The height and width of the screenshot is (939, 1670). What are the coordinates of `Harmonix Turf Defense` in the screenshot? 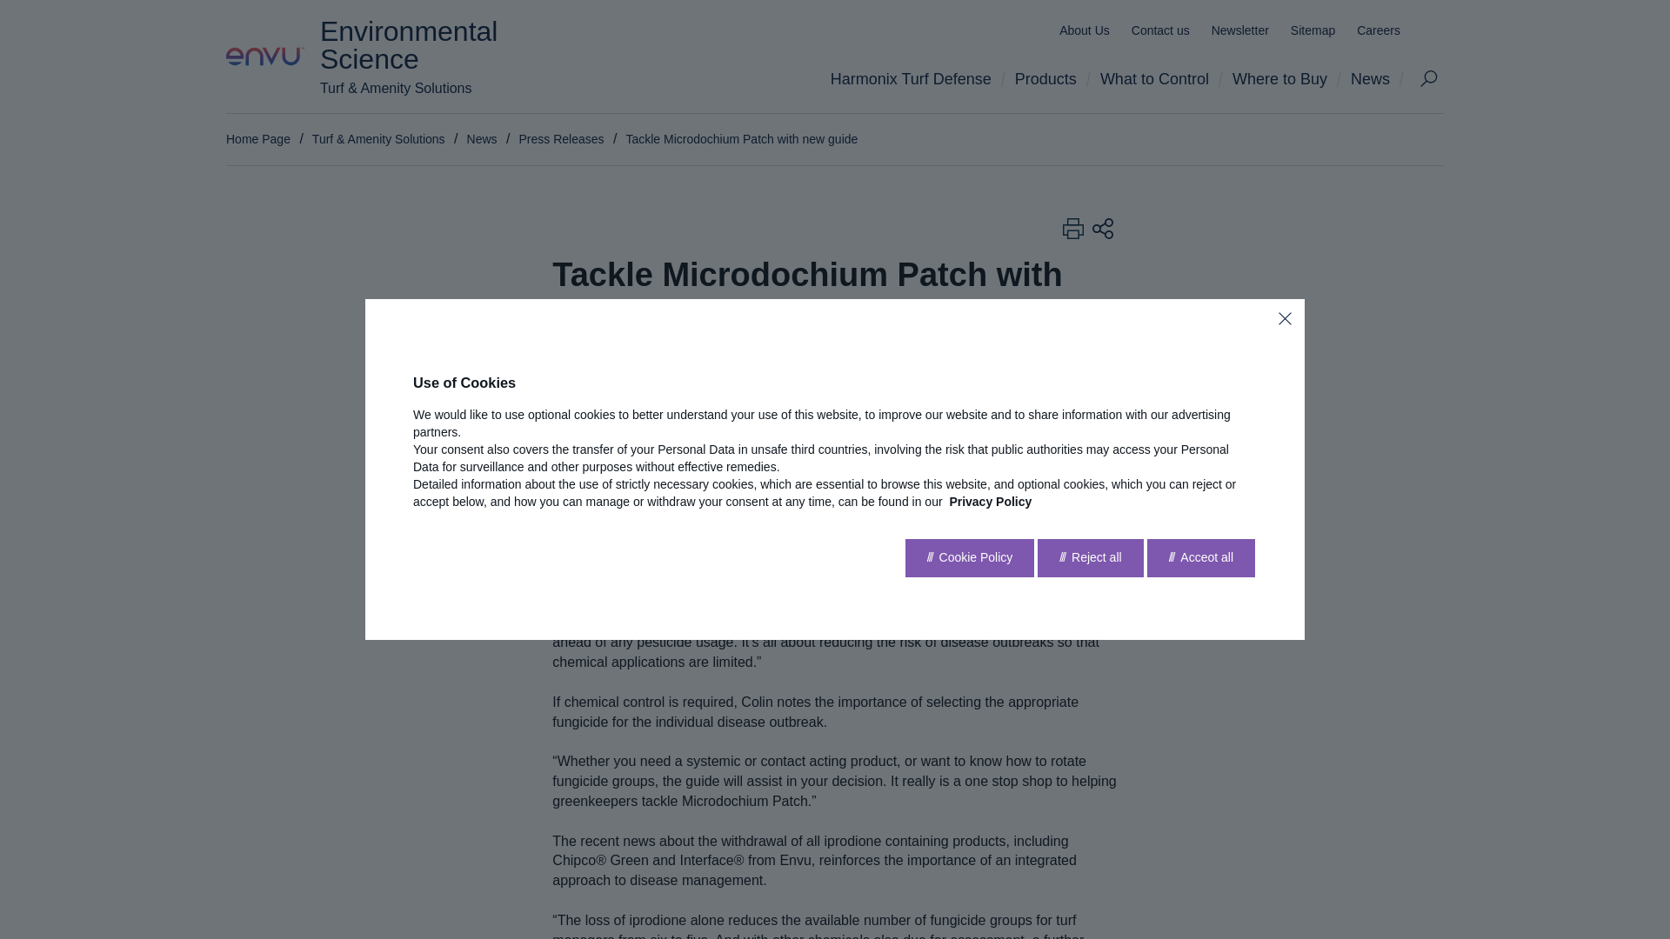 It's located at (916, 78).